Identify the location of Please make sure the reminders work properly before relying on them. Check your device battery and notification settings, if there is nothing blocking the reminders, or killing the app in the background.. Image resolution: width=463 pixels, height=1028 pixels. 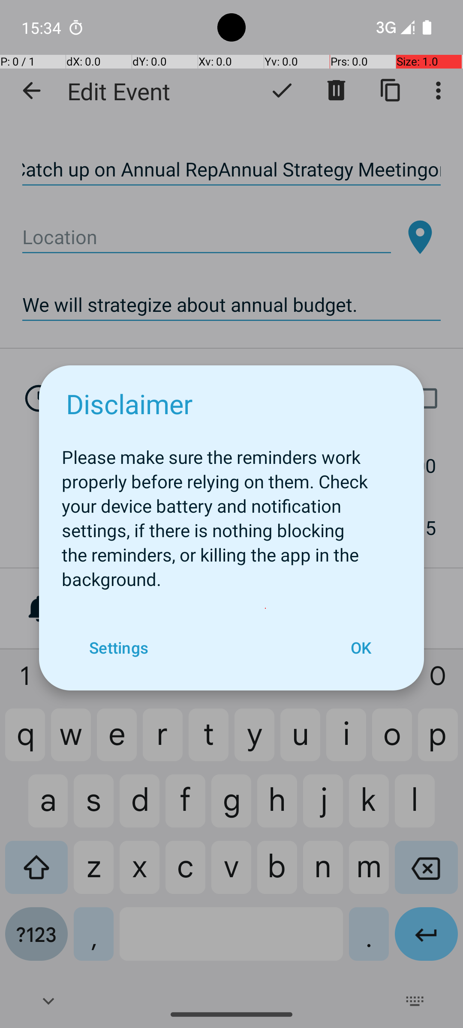
(231, 513).